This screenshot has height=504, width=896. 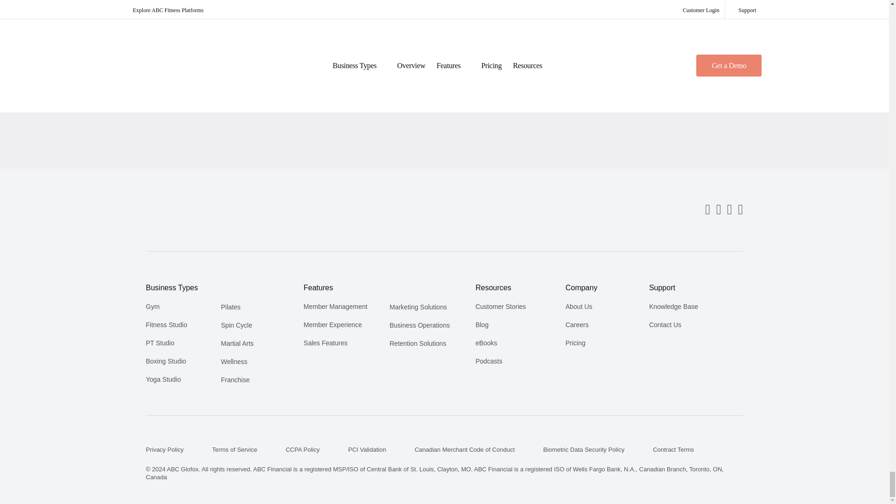 I want to click on Logo, so click(x=176, y=210).